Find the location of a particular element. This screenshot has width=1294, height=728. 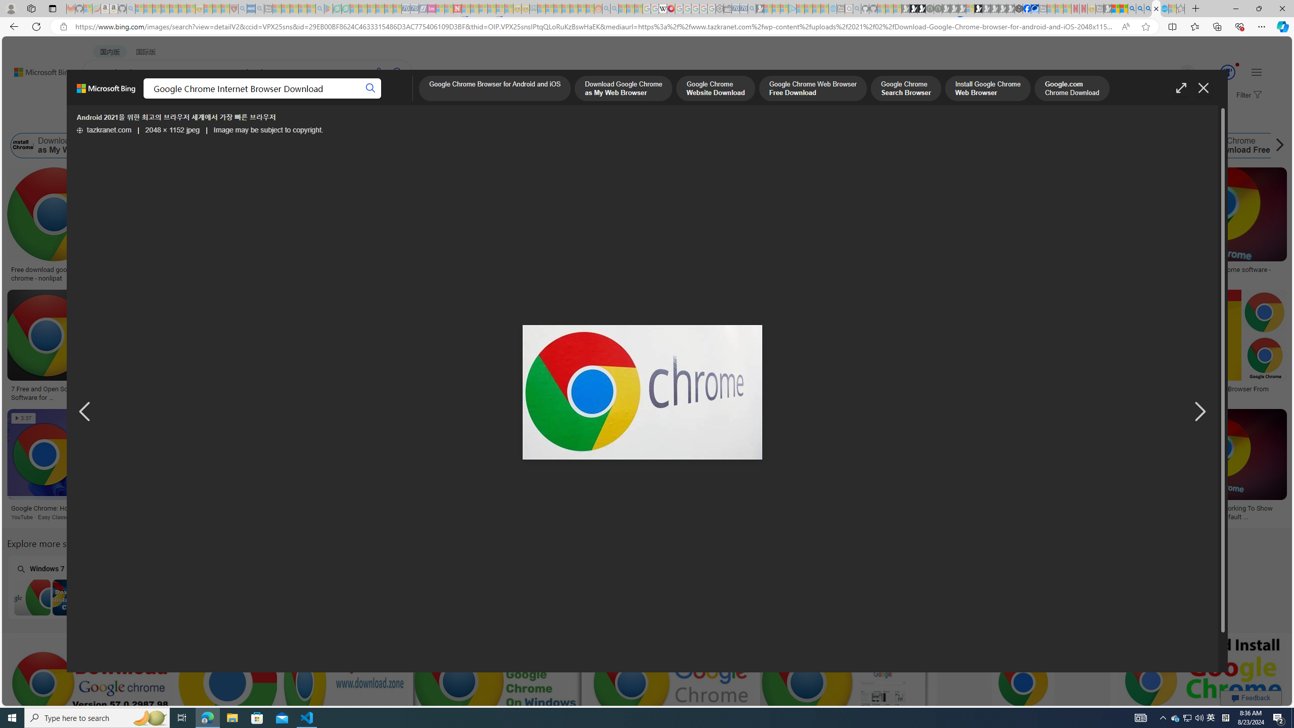

Workspaces is located at coordinates (31, 8).